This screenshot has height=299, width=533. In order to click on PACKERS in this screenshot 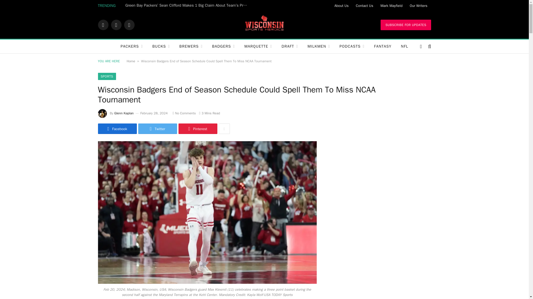, I will do `click(132, 47)`.